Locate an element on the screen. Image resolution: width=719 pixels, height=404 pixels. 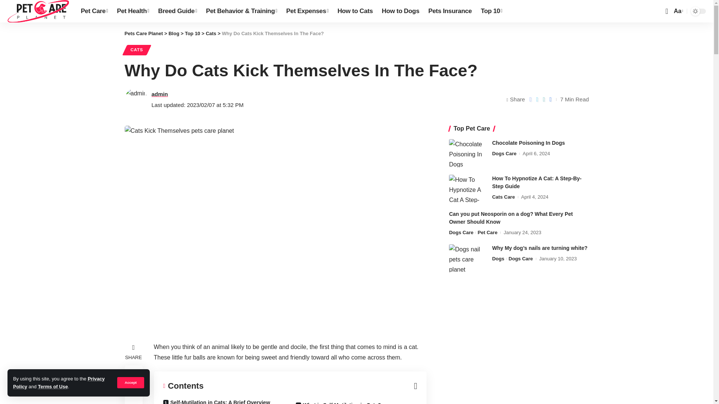
Go to the Top 10 Category archives. is located at coordinates (192, 34).